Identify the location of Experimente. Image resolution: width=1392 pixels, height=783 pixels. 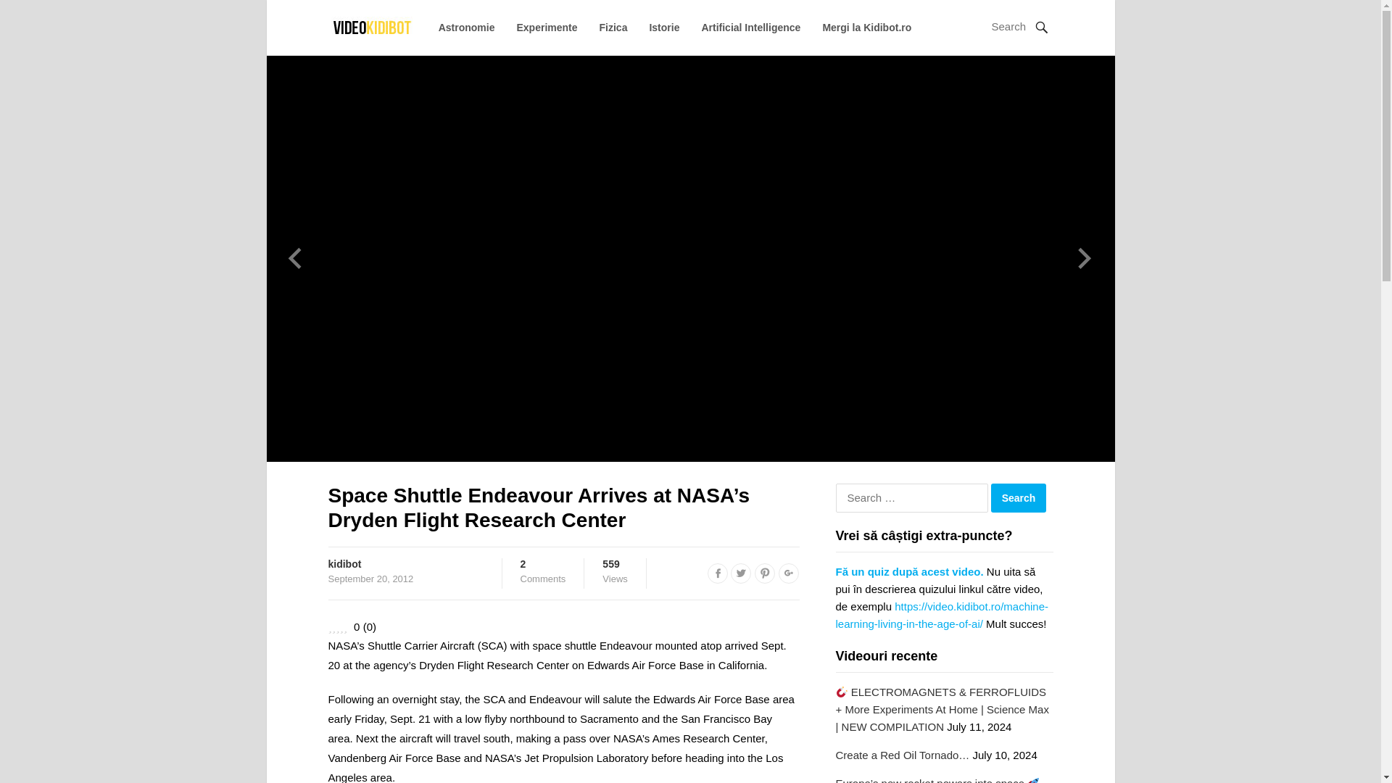
(547, 28).